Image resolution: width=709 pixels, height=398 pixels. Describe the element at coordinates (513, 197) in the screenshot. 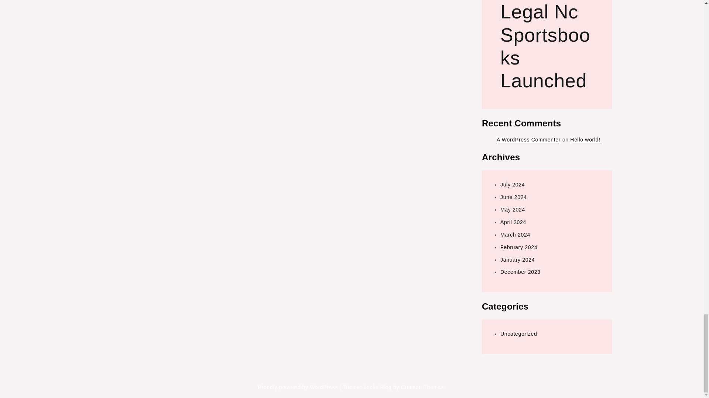

I see `June 2024` at that location.